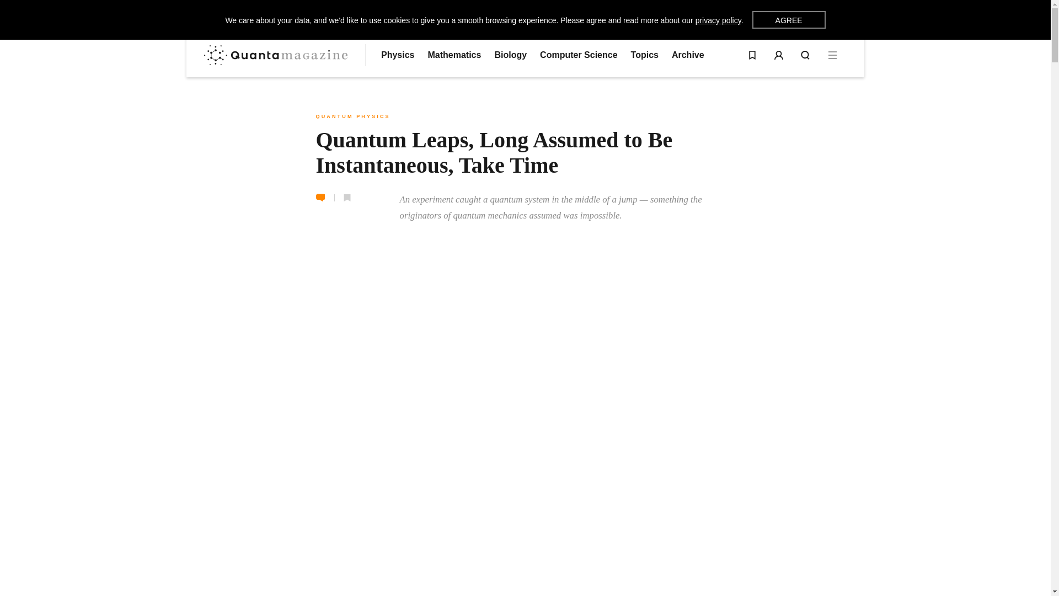 This screenshot has width=1059, height=596. What do you see at coordinates (779, 55) in the screenshot?
I see `Login` at bounding box center [779, 55].